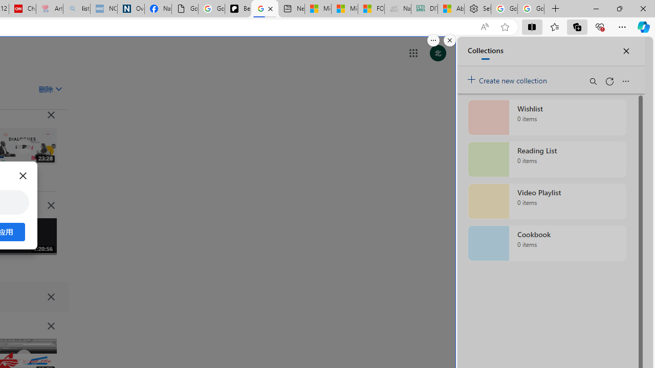 This screenshot has width=655, height=368. What do you see at coordinates (449, 40) in the screenshot?
I see `Close split screen.` at bounding box center [449, 40].